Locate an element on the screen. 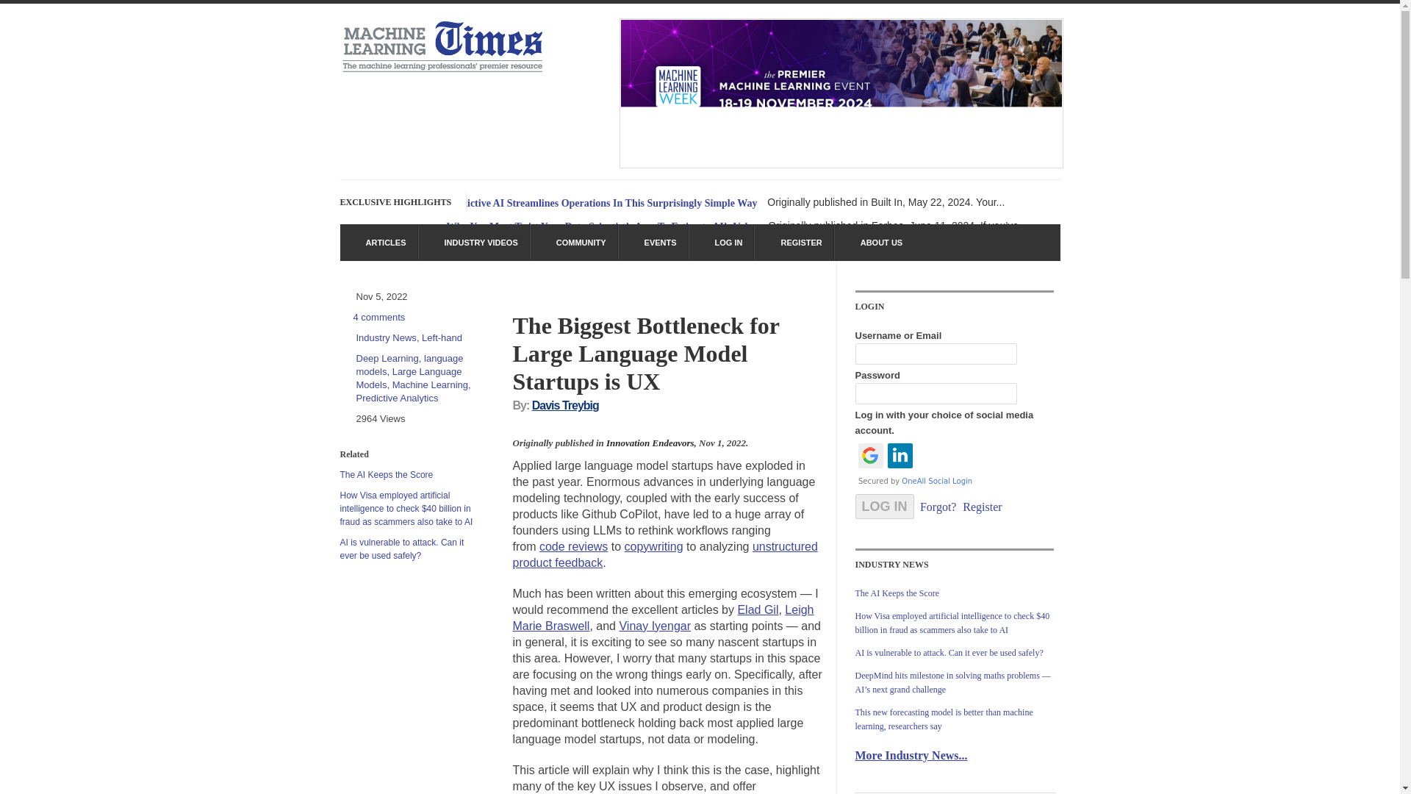  Machine Learning Times is located at coordinates (841, 164).